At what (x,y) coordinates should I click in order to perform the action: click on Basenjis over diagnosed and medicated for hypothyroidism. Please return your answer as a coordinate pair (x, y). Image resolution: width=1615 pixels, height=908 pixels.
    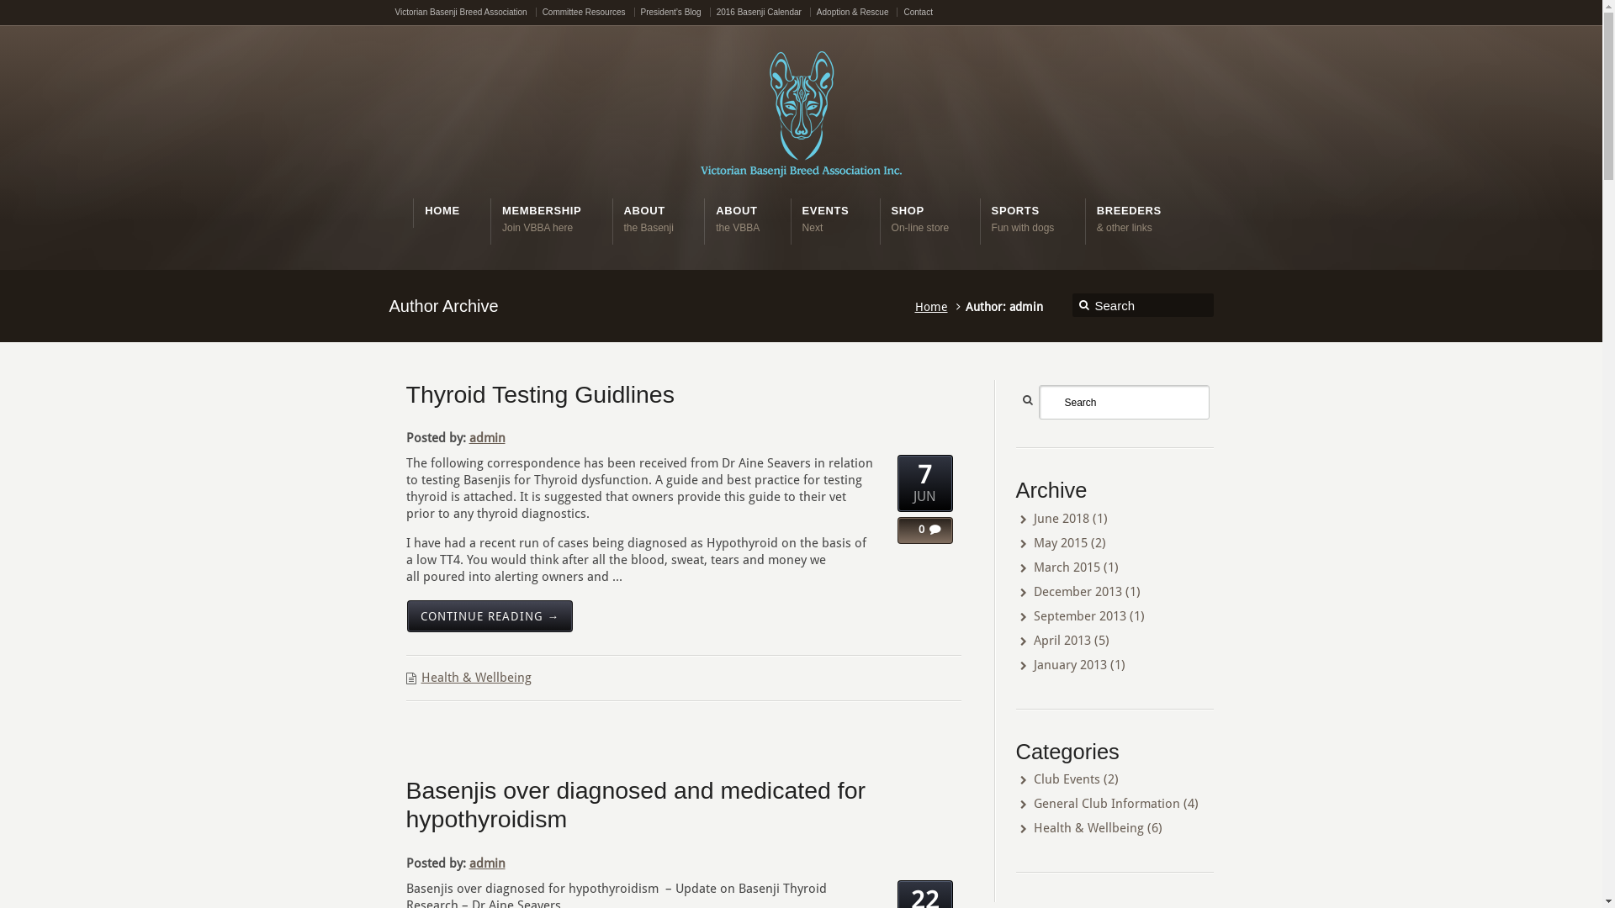
    Looking at the image, I should click on (636, 805).